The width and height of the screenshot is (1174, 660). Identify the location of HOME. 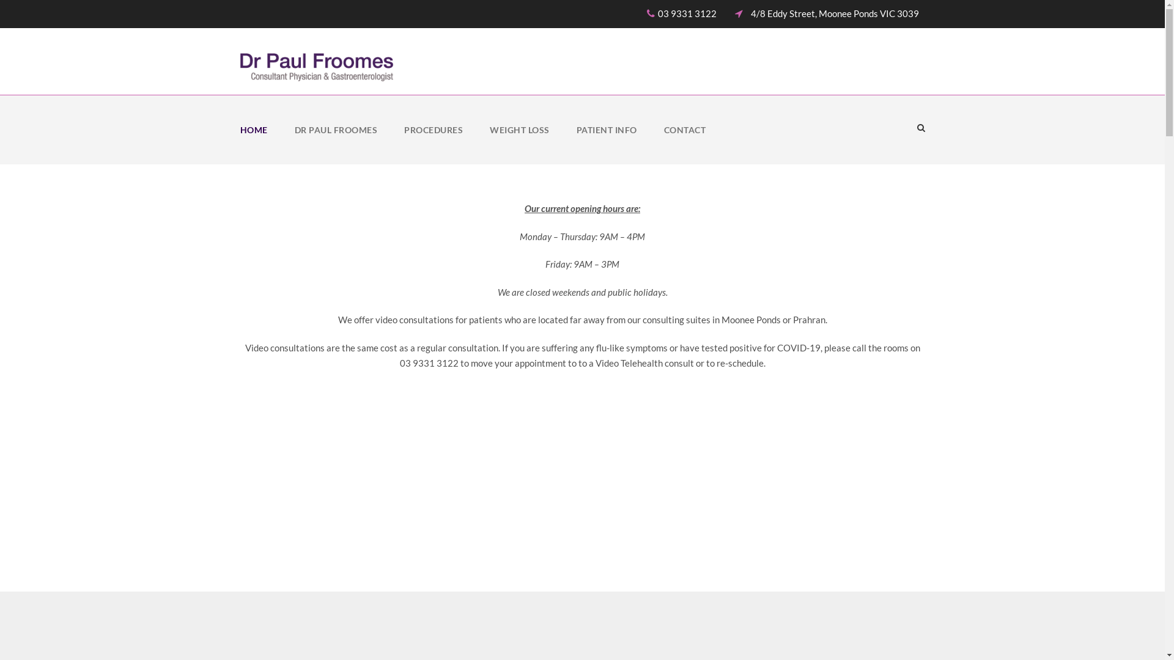
(253, 144).